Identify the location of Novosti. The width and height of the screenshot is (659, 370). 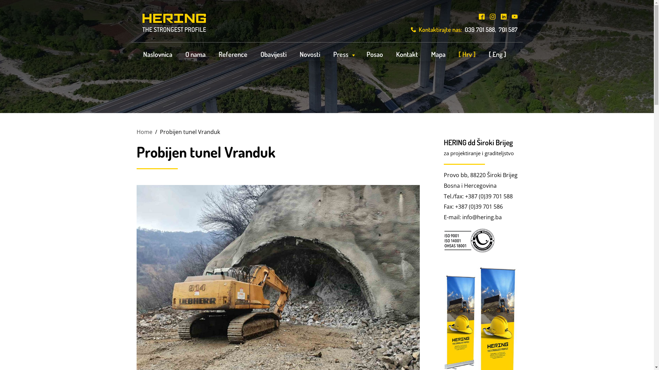
(310, 54).